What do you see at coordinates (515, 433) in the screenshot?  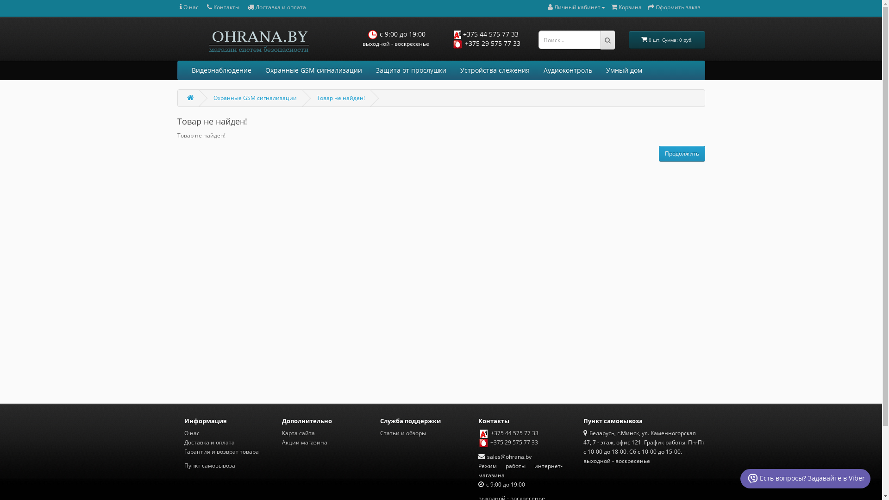 I see `+375 44 575 77 33` at bounding box center [515, 433].